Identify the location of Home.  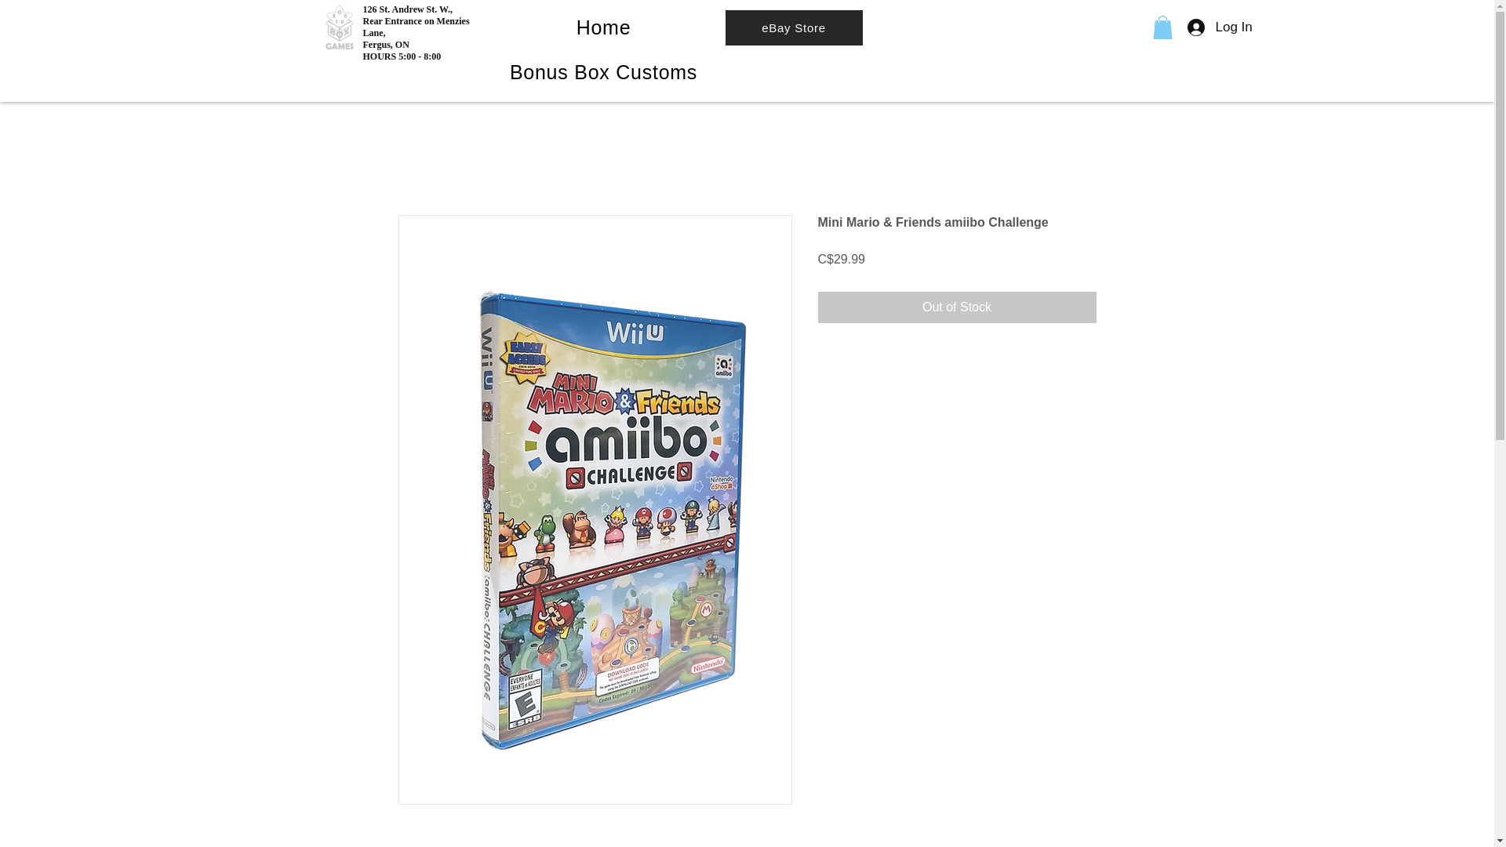
(604, 27).